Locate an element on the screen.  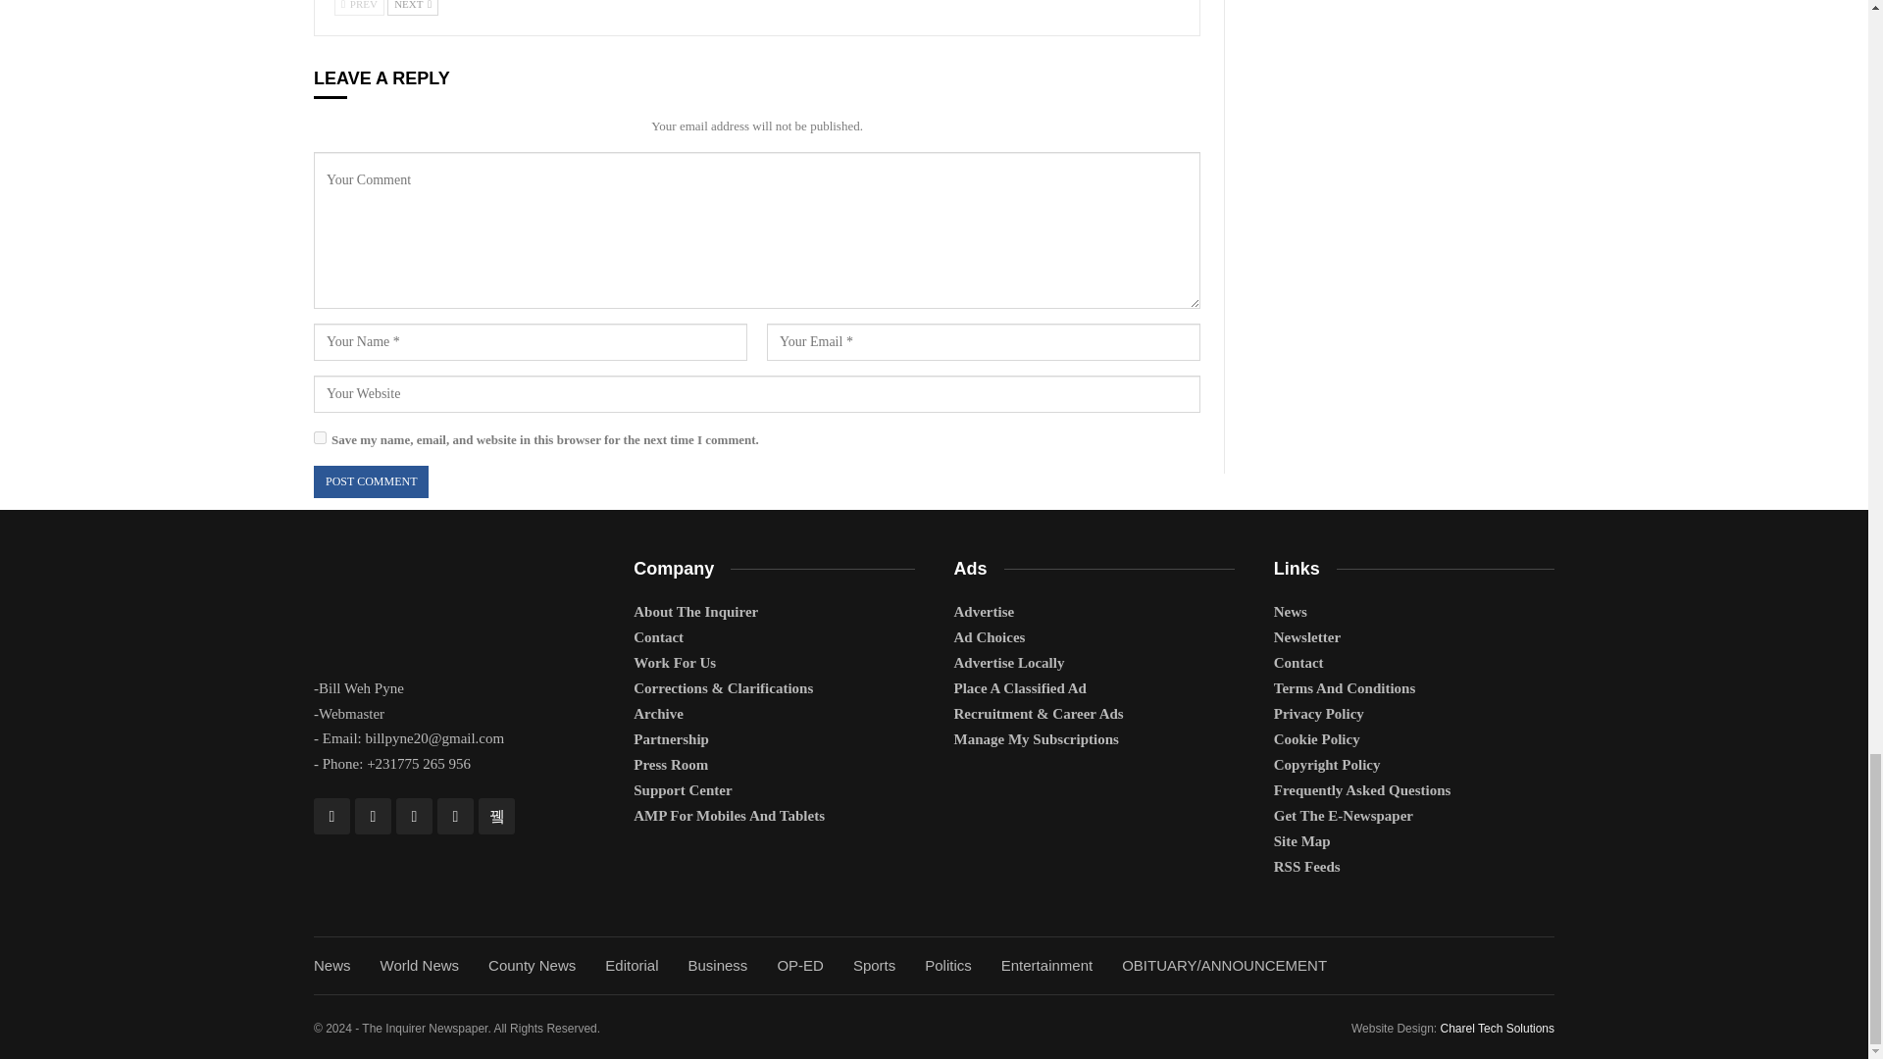
Post Comment is located at coordinates (371, 481).